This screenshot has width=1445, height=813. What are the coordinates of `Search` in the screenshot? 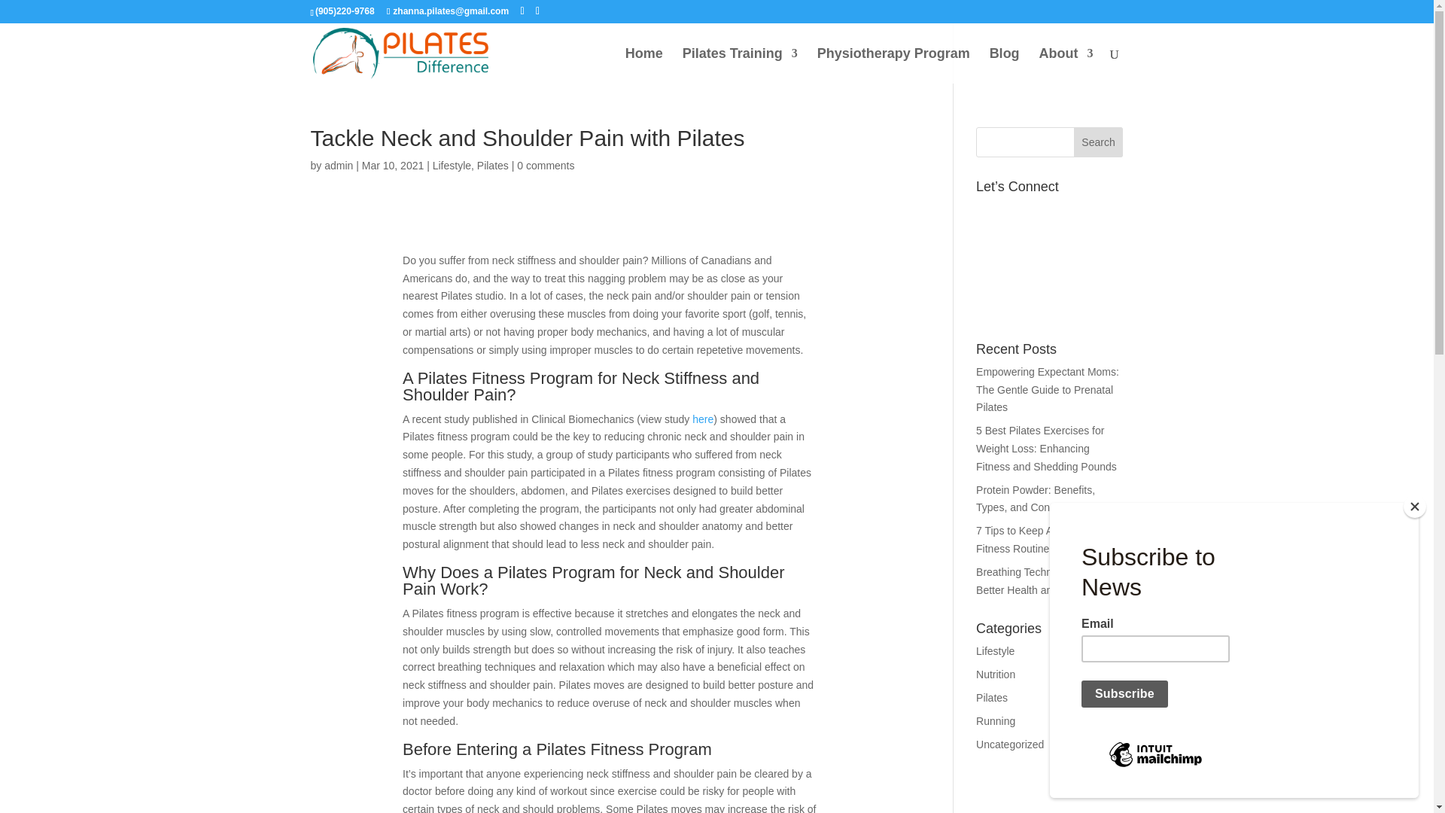 It's located at (1099, 142).